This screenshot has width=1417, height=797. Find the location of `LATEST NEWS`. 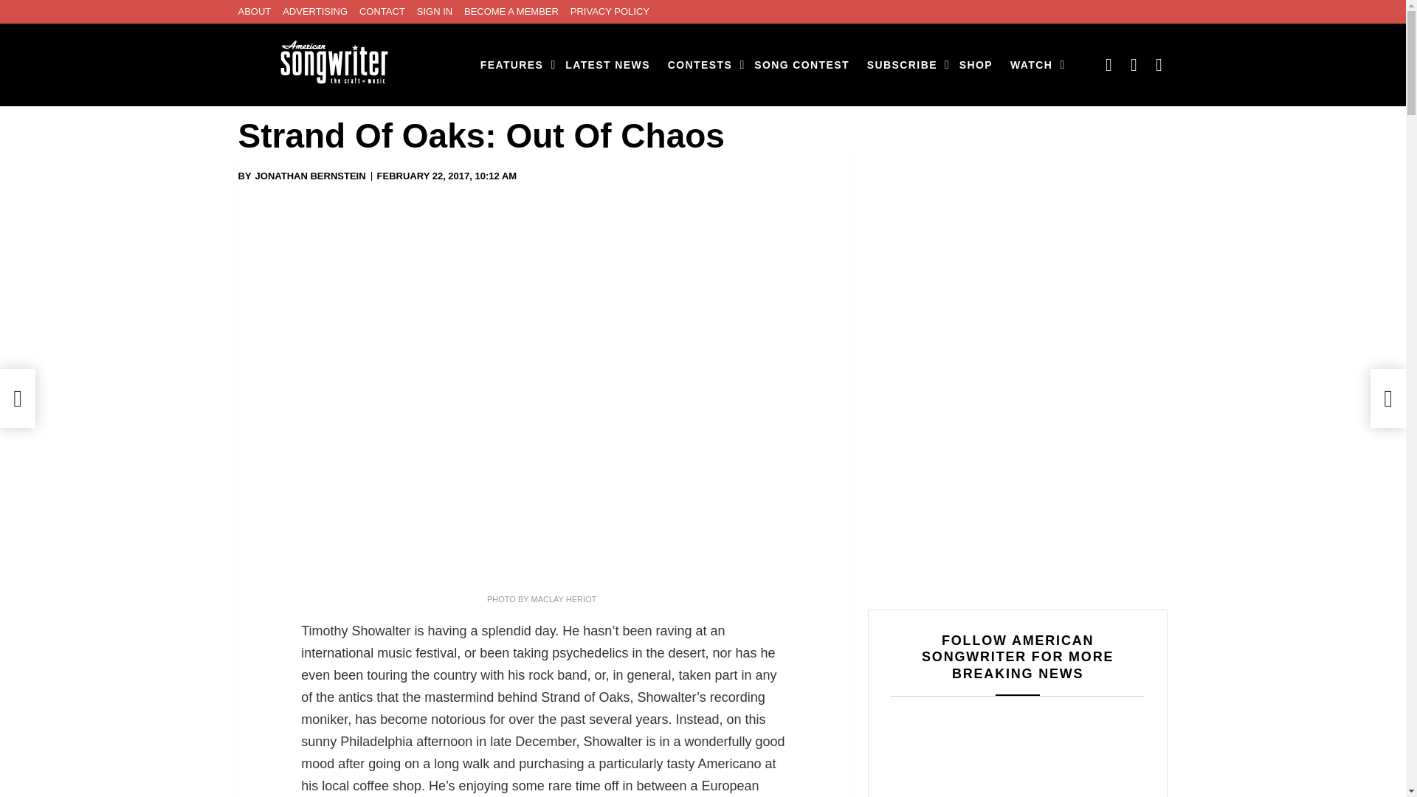

LATEST NEWS is located at coordinates (607, 65).